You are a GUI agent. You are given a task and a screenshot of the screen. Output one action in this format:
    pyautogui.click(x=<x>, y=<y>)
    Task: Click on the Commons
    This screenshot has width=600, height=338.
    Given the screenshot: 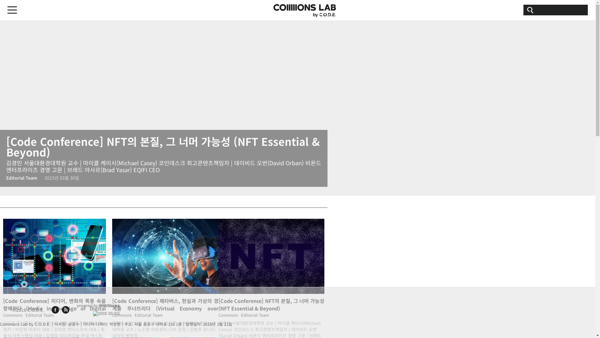 What is the action you would take?
    pyautogui.click(x=14, y=315)
    